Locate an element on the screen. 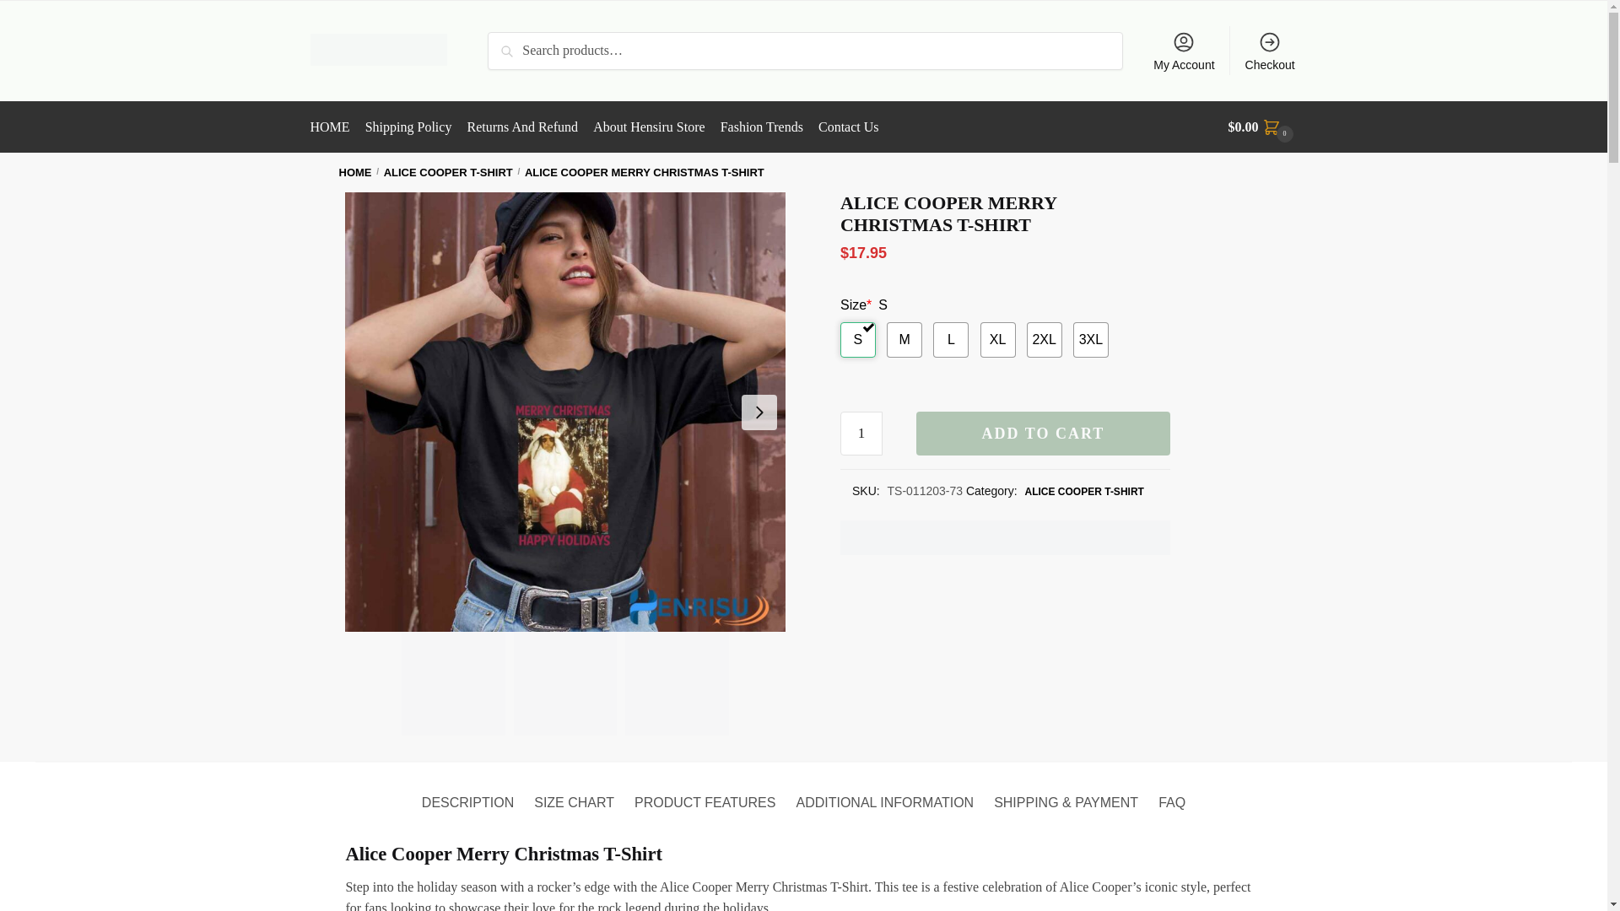 The image size is (1620, 911). Shipping Policy is located at coordinates (408, 127).